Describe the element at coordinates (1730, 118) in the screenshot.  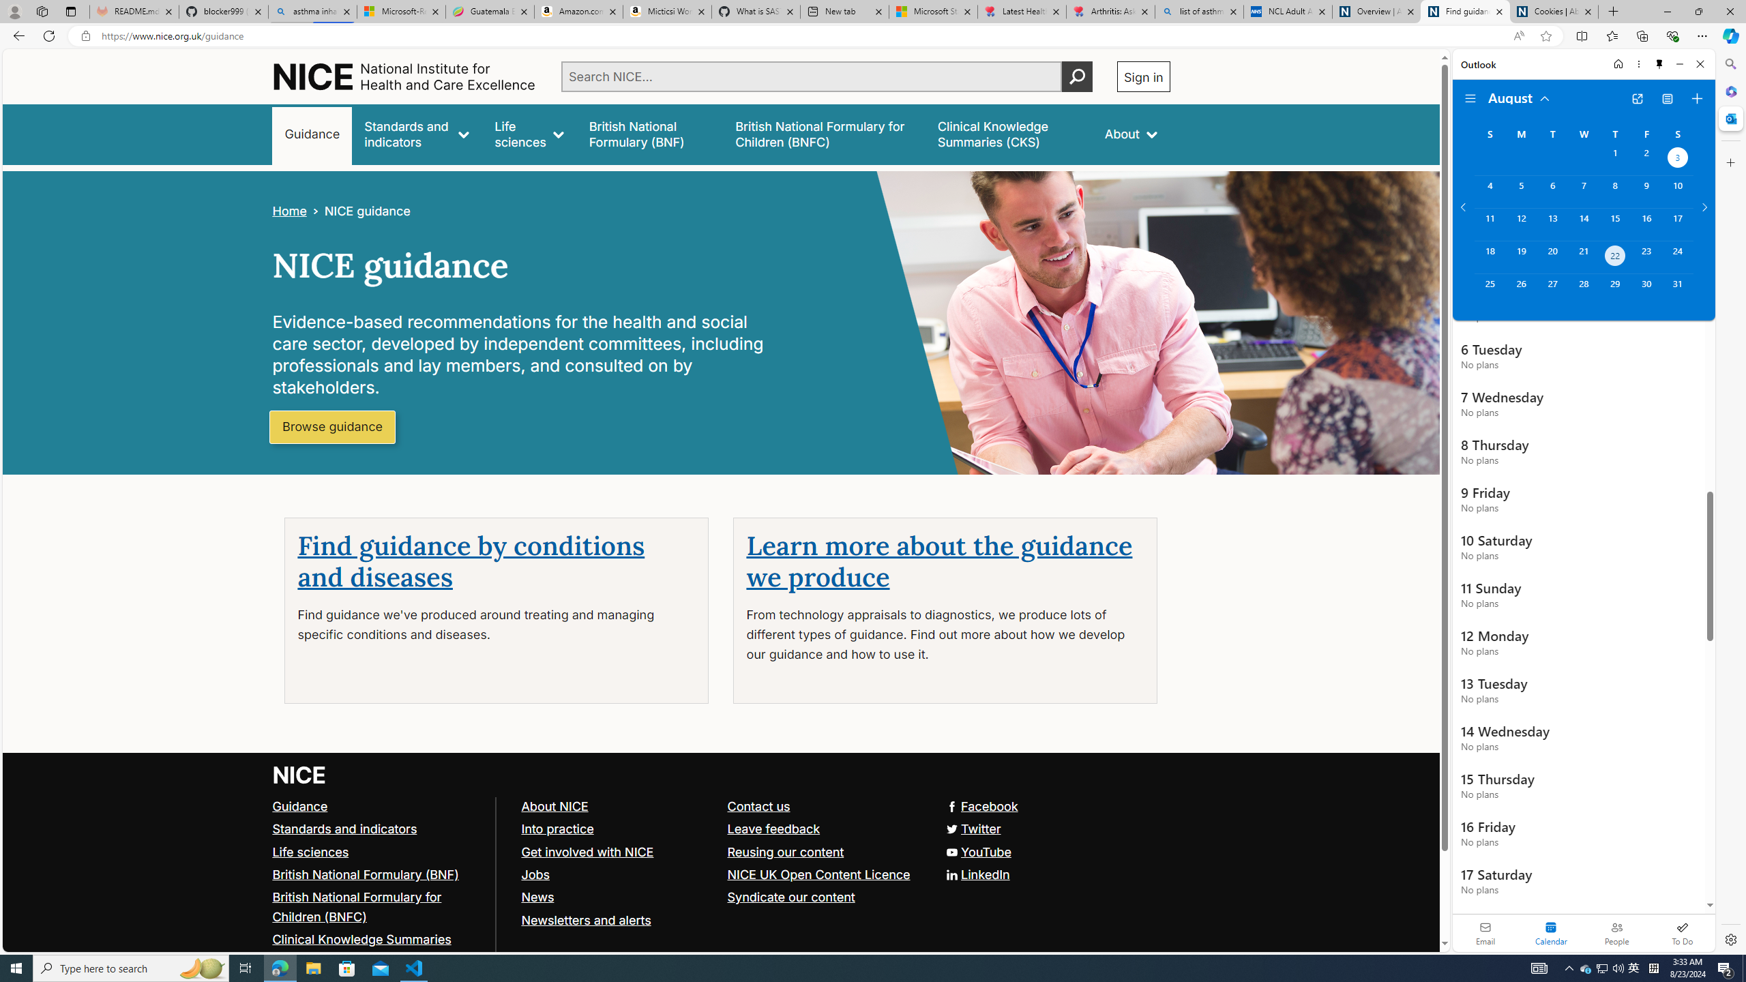
I see `Close Outlook pane` at that location.